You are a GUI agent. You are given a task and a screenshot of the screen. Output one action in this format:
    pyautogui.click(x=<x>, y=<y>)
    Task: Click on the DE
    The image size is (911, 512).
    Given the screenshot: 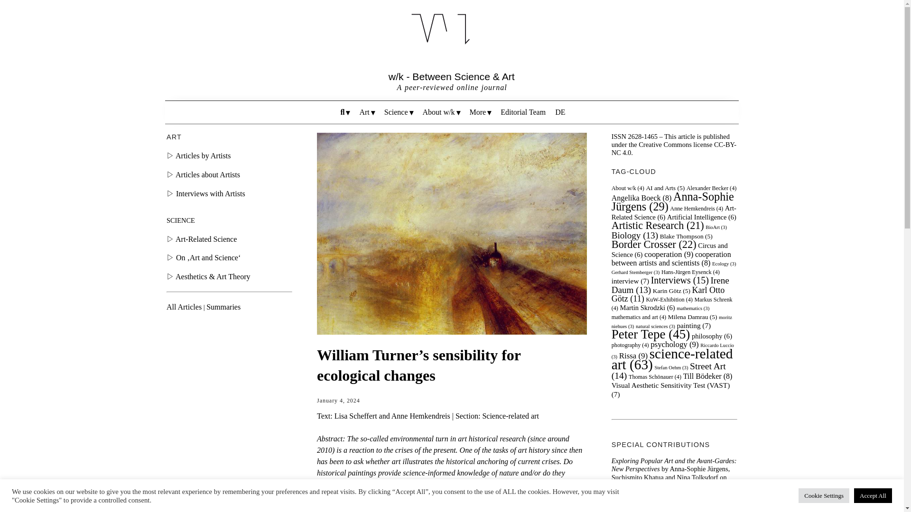 What is the action you would take?
    pyautogui.click(x=560, y=112)
    